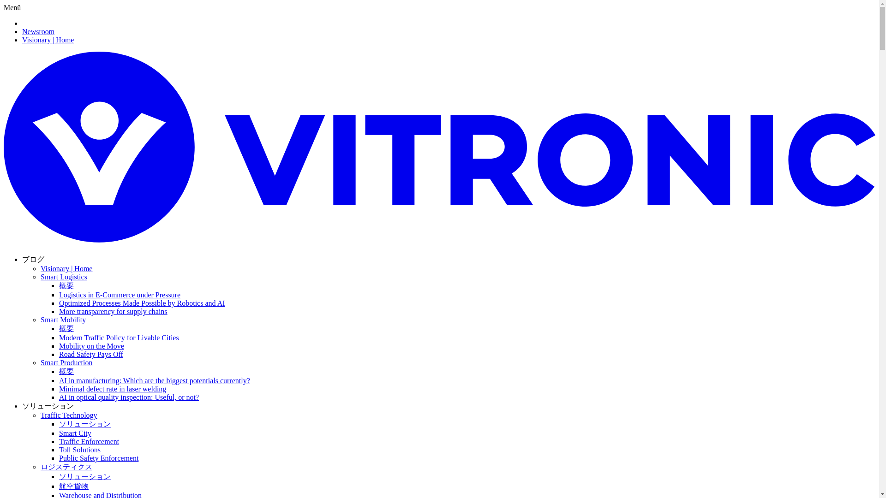 The height and width of the screenshot is (498, 886). Describe the element at coordinates (91, 354) in the screenshot. I see `Road Safety Pays Off` at that location.